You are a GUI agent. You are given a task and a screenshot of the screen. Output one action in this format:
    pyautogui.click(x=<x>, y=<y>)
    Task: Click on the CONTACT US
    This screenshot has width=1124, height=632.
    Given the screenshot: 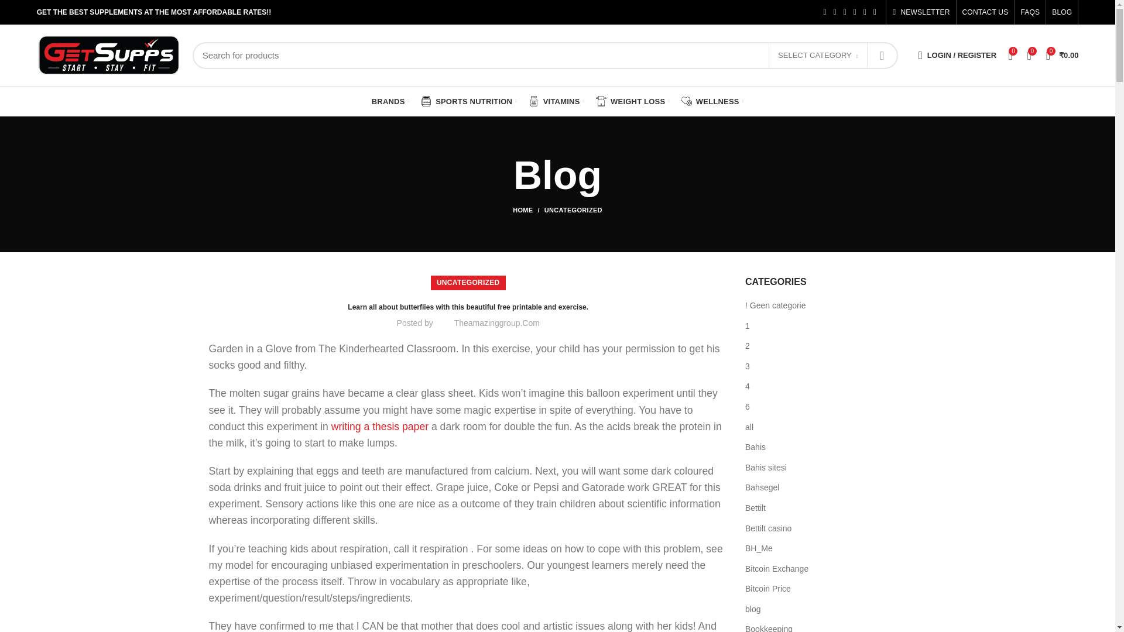 What is the action you would take?
    pyautogui.click(x=985, y=12)
    